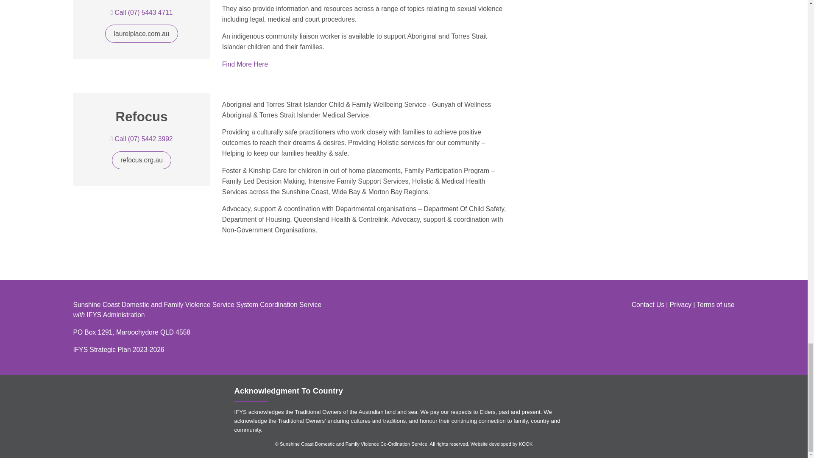 The width and height of the screenshot is (814, 458). What do you see at coordinates (119, 349) in the screenshot?
I see `View our strategic plan` at bounding box center [119, 349].